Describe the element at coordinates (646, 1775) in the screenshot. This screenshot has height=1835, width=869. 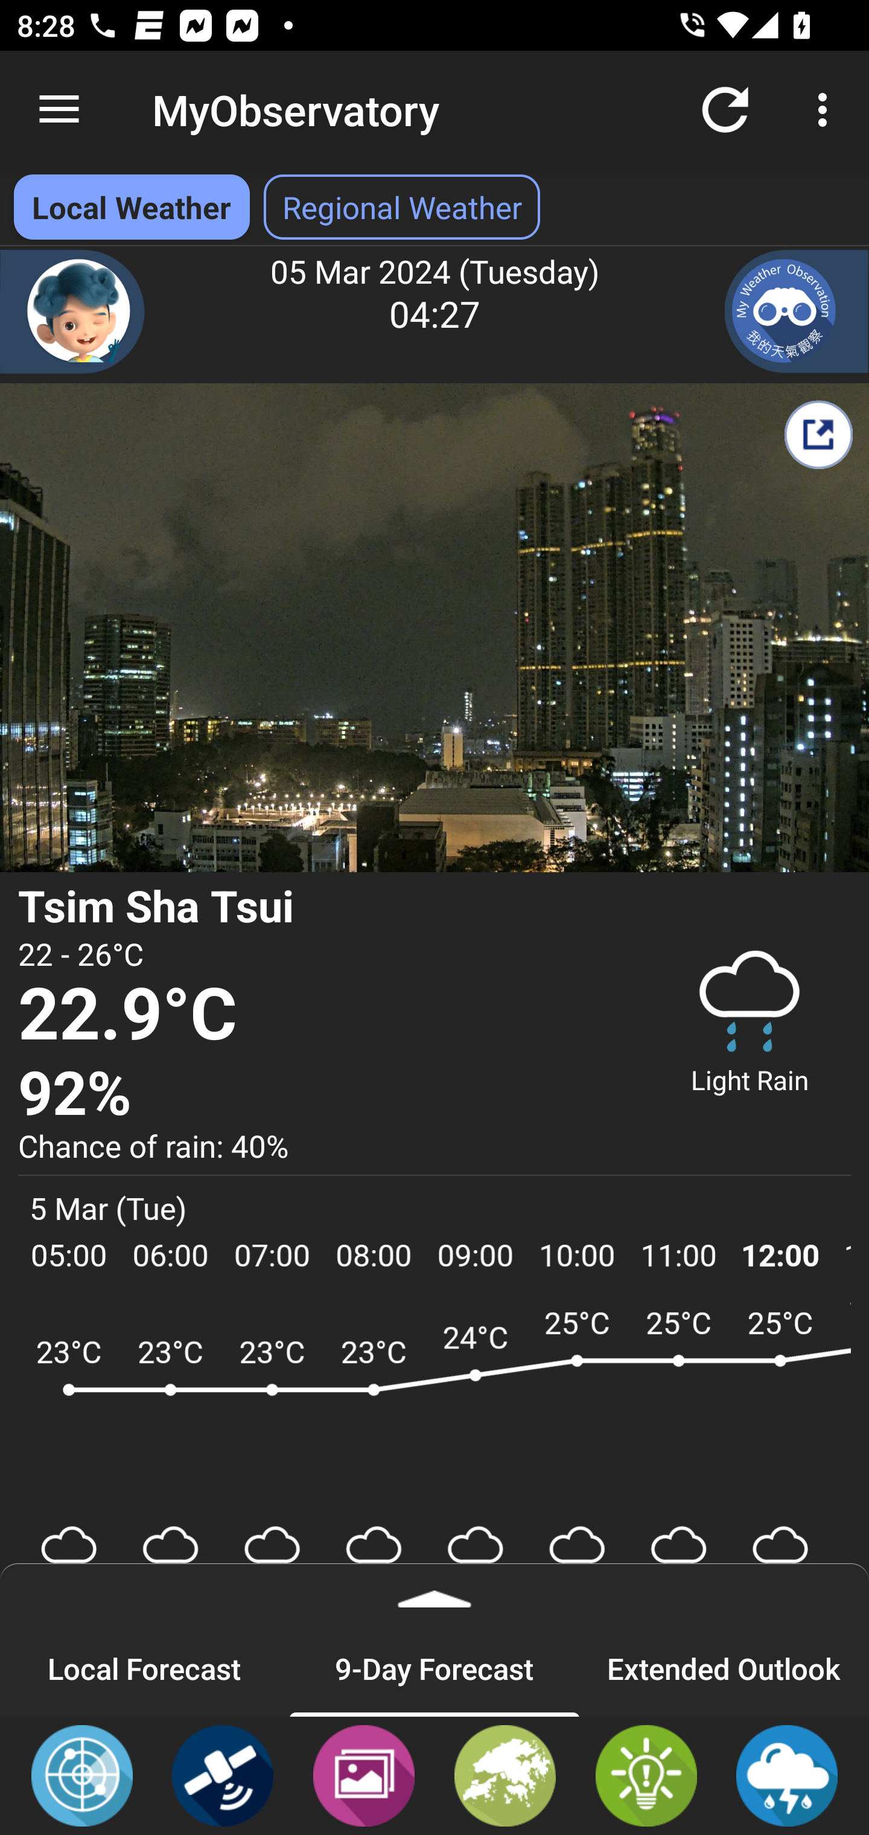
I see `Weather Tips` at that location.